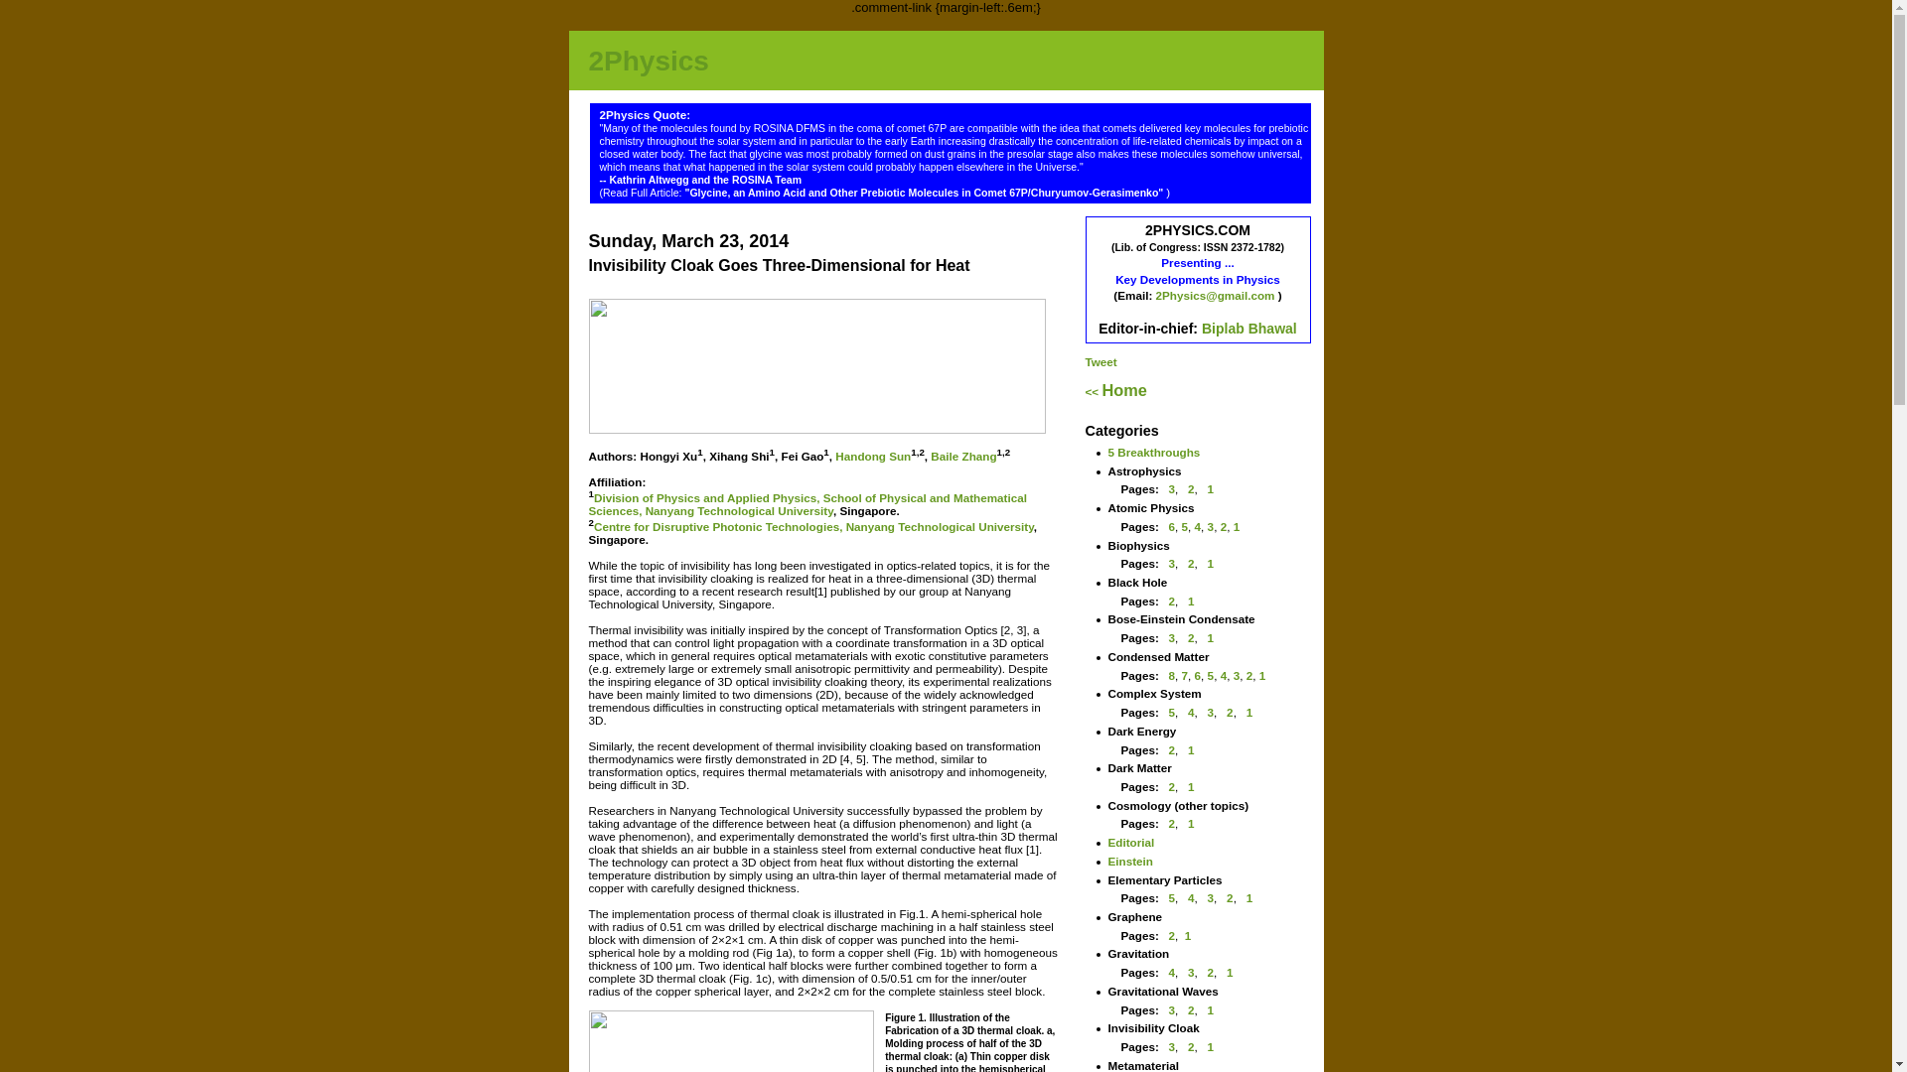 This screenshot has width=1907, height=1072. What do you see at coordinates (1172, 748) in the screenshot?
I see `2` at bounding box center [1172, 748].